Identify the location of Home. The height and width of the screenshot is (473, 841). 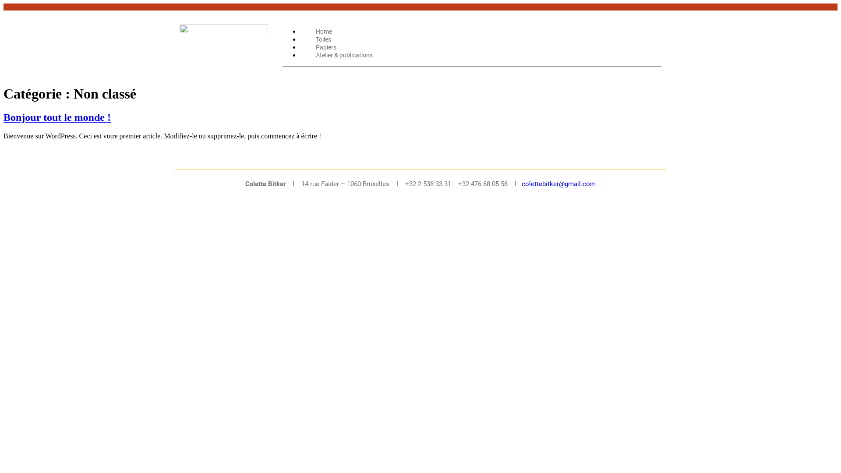
(324, 32).